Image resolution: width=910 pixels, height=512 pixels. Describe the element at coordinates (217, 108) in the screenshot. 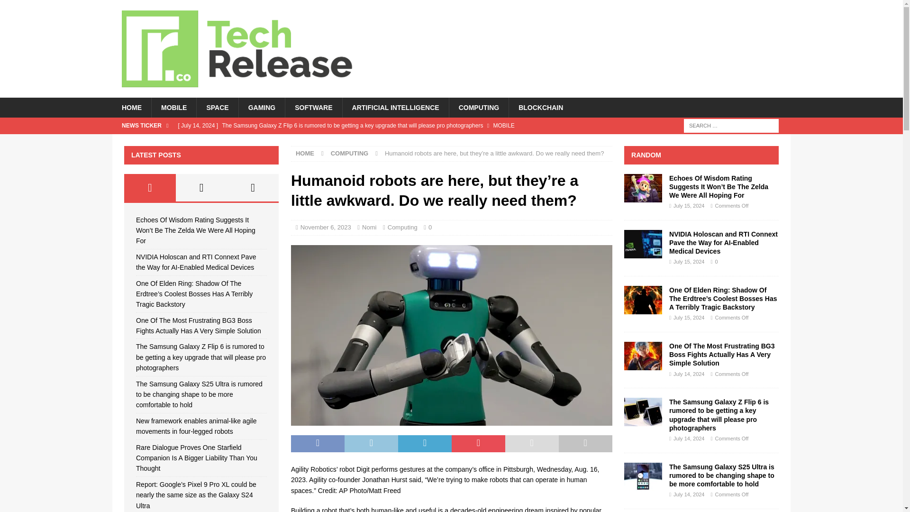

I see `SPACE` at that location.